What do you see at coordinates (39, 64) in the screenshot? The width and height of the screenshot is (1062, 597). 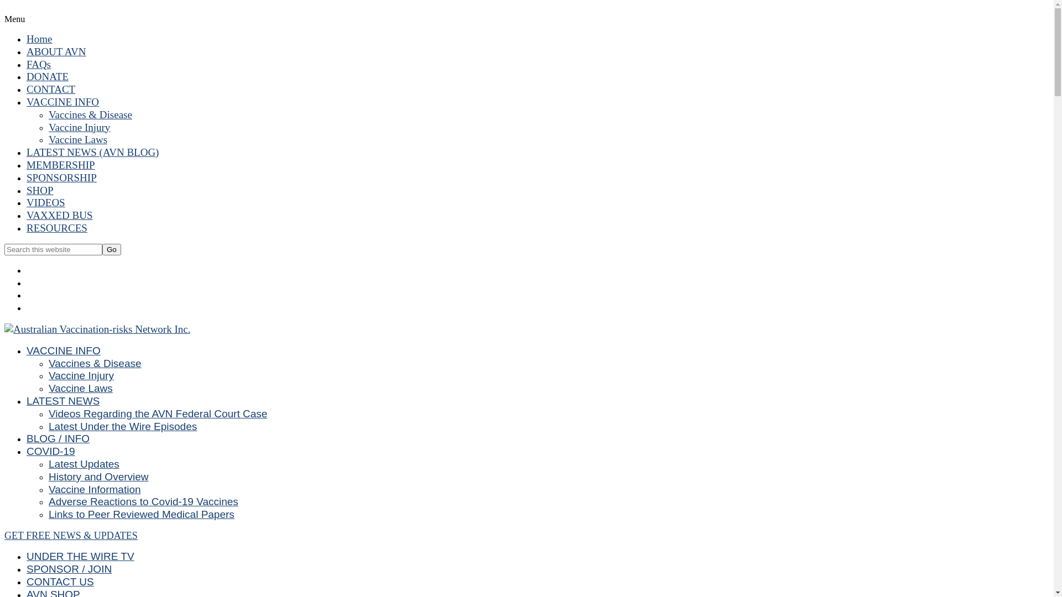 I see `FAQs` at bounding box center [39, 64].